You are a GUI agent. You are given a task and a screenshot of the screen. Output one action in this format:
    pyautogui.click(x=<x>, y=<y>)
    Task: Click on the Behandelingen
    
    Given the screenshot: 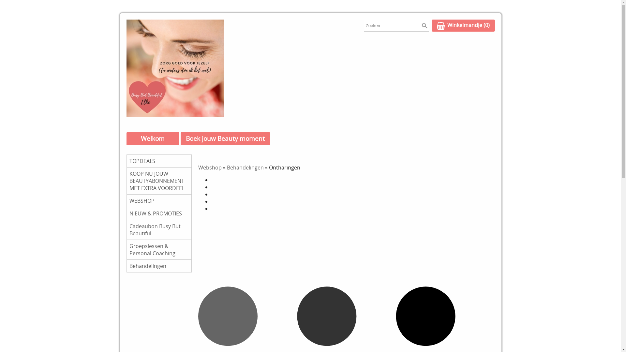 What is the action you would take?
    pyautogui.click(x=159, y=266)
    